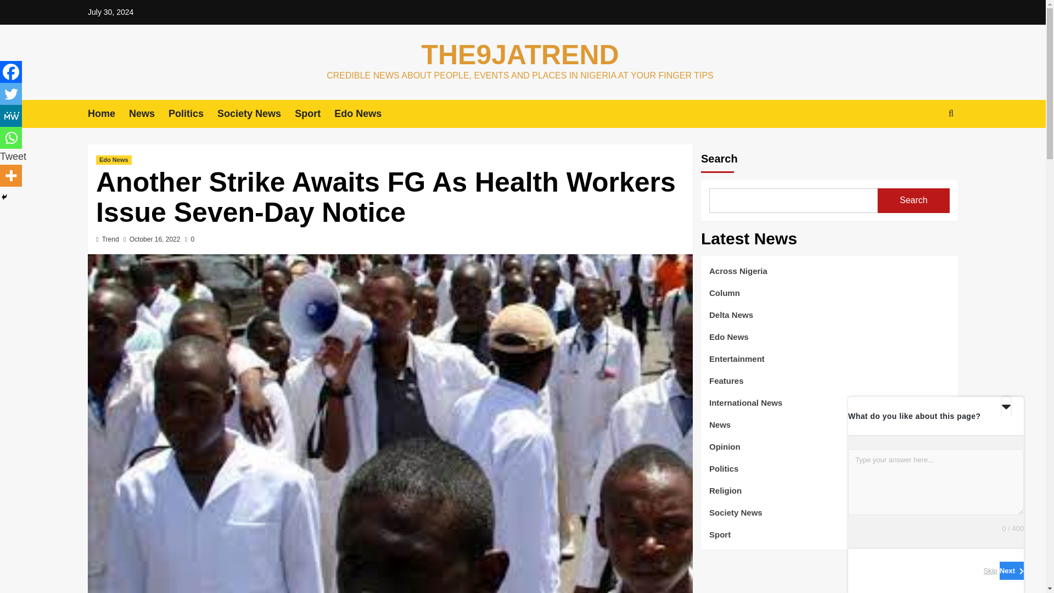  Describe the element at coordinates (114, 160) in the screenshot. I see `Edo News` at that location.